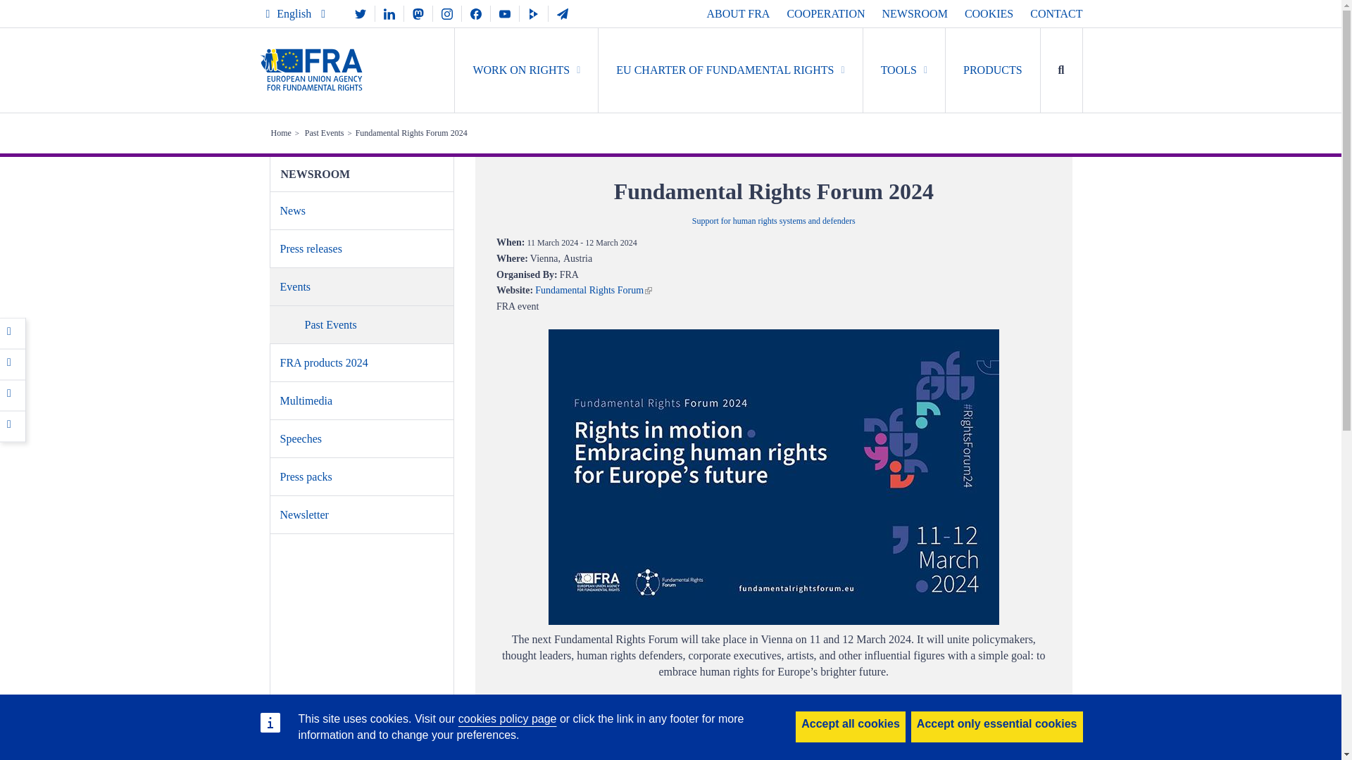 The width and height of the screenshot is (1352, 760). I want to click on Twitter, so click(13, 362).